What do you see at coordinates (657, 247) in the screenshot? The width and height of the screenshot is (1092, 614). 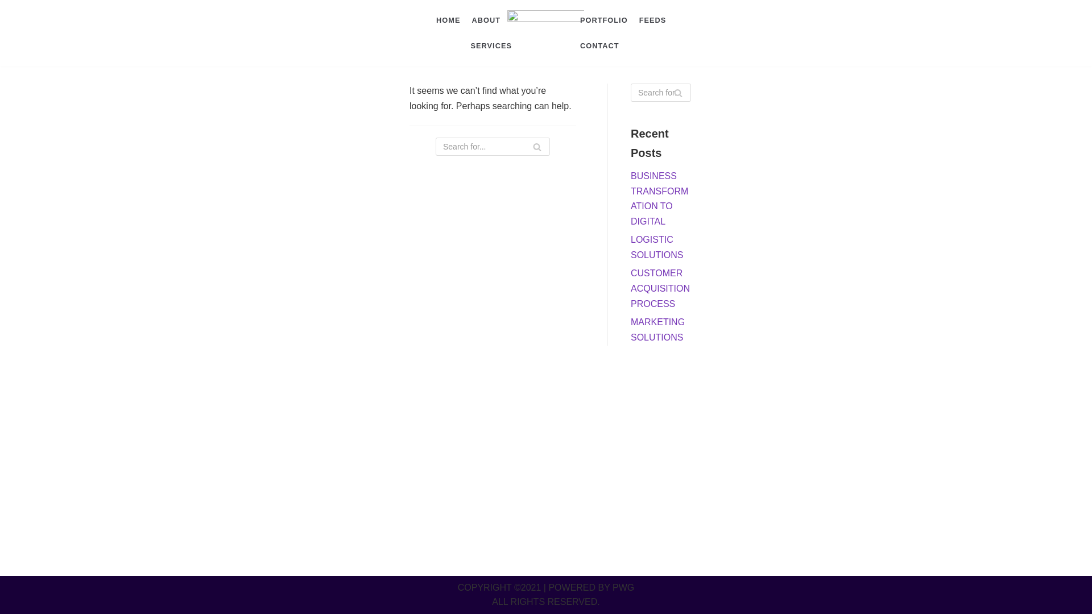 I see `LOGISTIC SOLUTIONS` at bounding box center [657, 247].